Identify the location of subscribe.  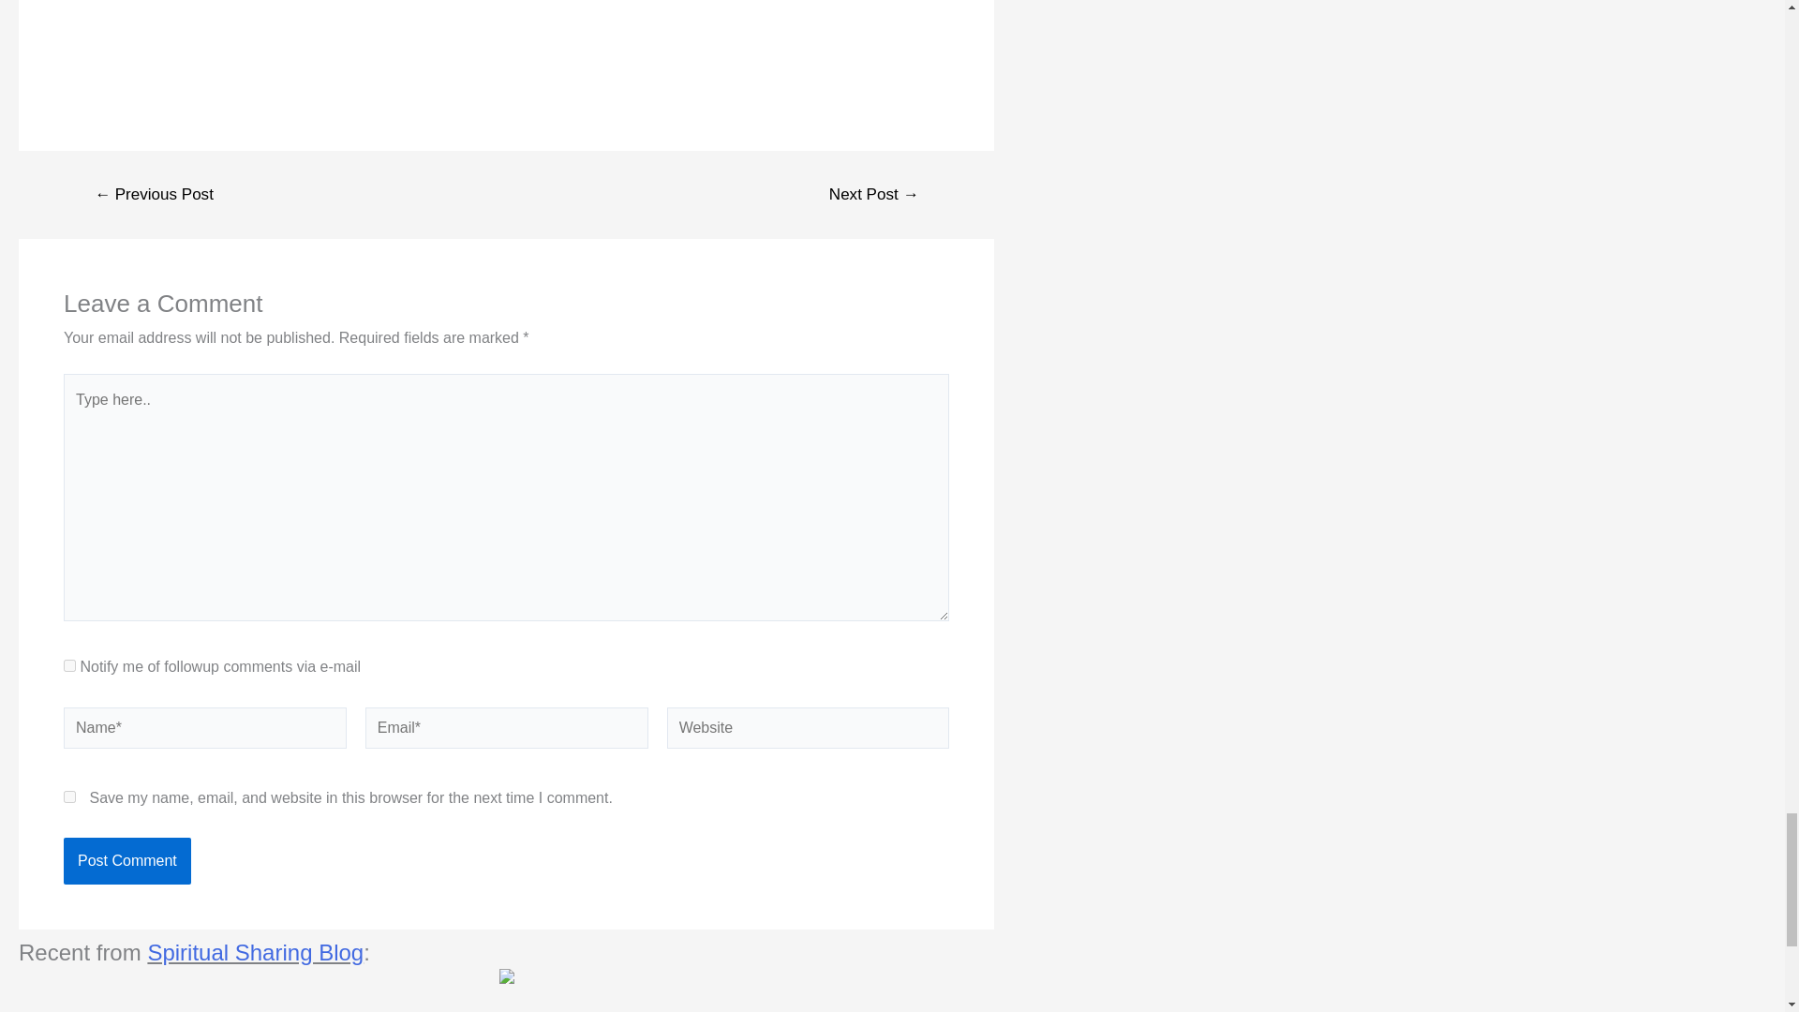
(69, 665).